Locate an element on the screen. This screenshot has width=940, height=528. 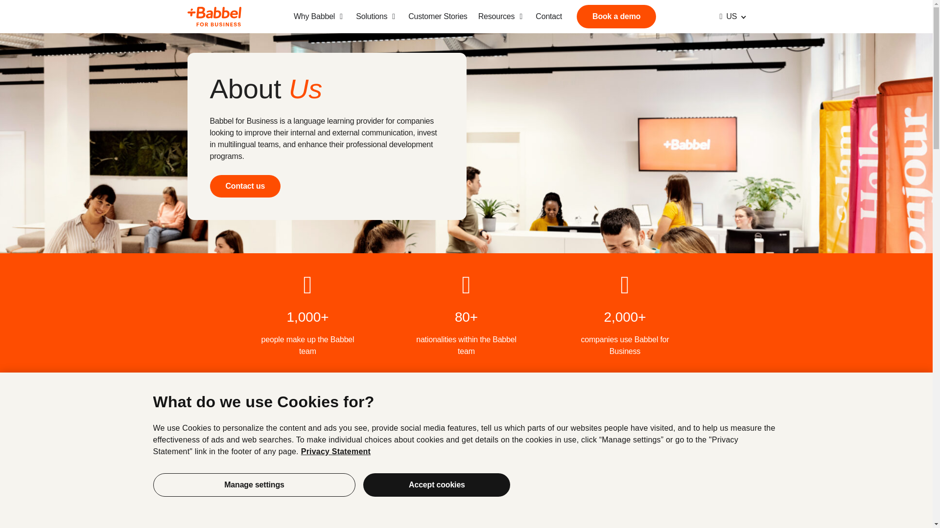
US is located at coordinates (728, 17).